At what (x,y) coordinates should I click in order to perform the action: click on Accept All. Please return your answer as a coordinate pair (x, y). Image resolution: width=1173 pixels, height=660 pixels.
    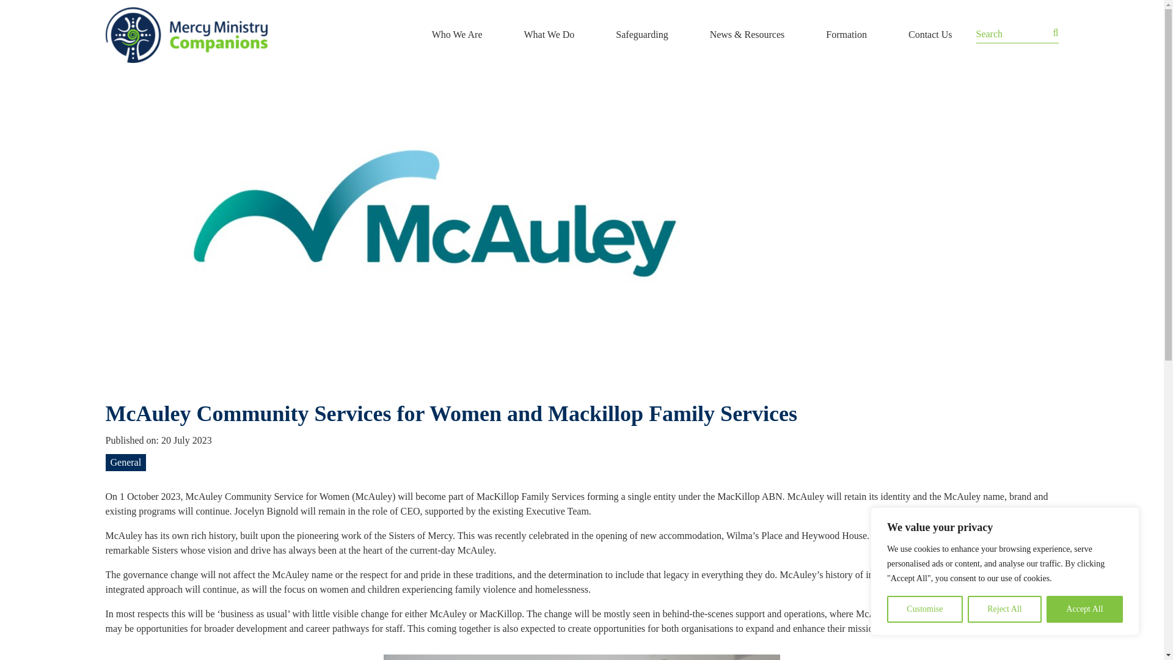
    Looking at the image, I should click on (1084, 609).